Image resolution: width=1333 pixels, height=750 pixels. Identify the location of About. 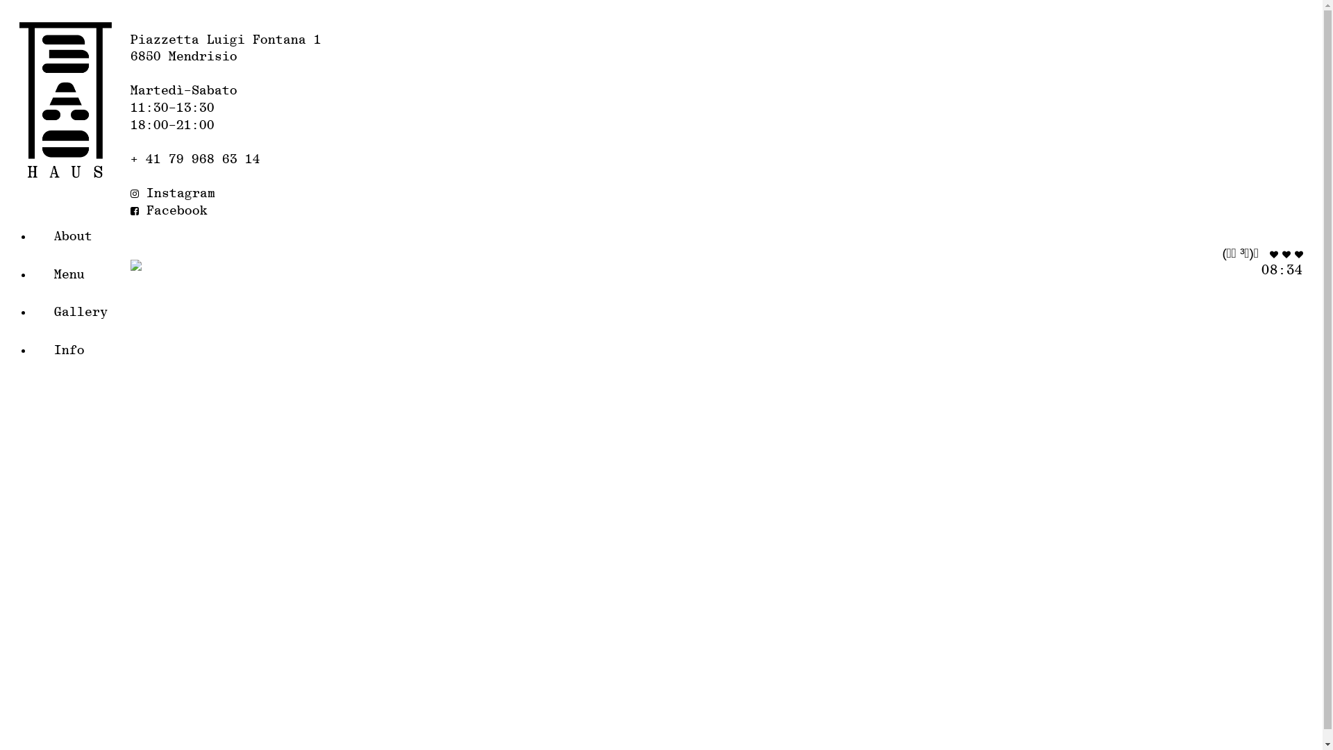
(86, 237).